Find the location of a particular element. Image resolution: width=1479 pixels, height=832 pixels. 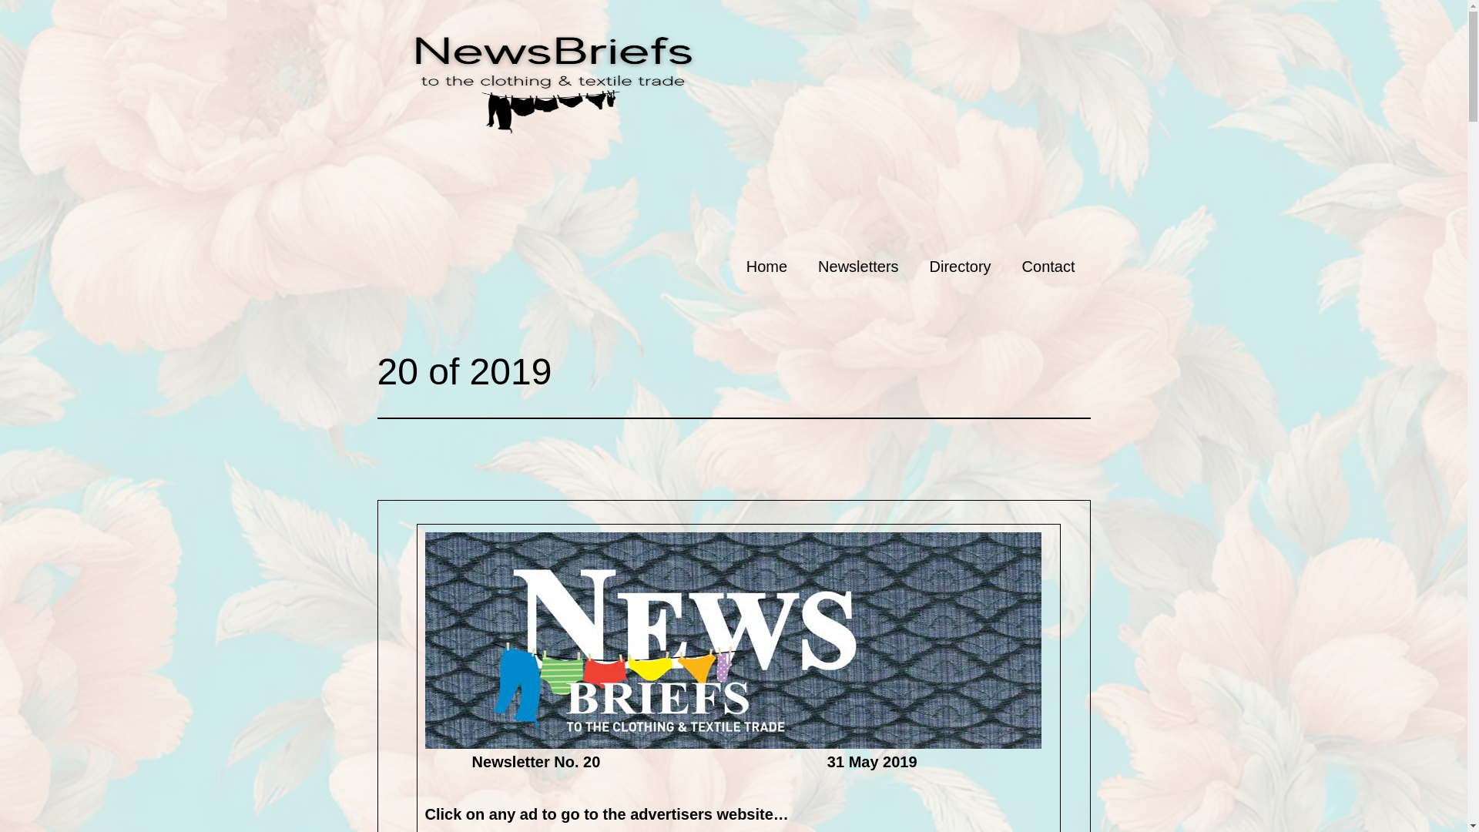

Contact is located at coordinates (1049, 267).